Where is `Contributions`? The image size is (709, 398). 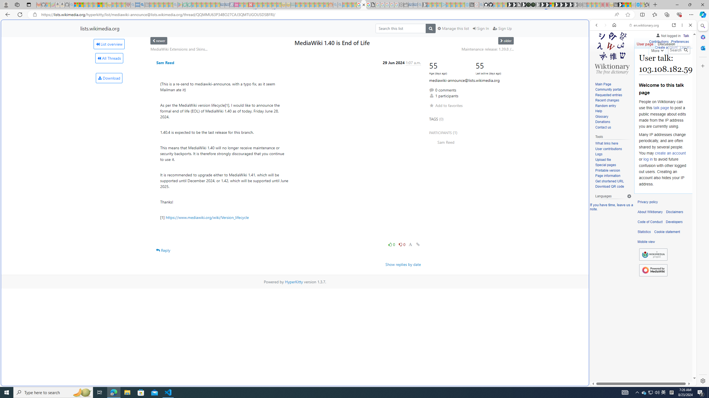
Contributions is located at coordinates (659, 42).